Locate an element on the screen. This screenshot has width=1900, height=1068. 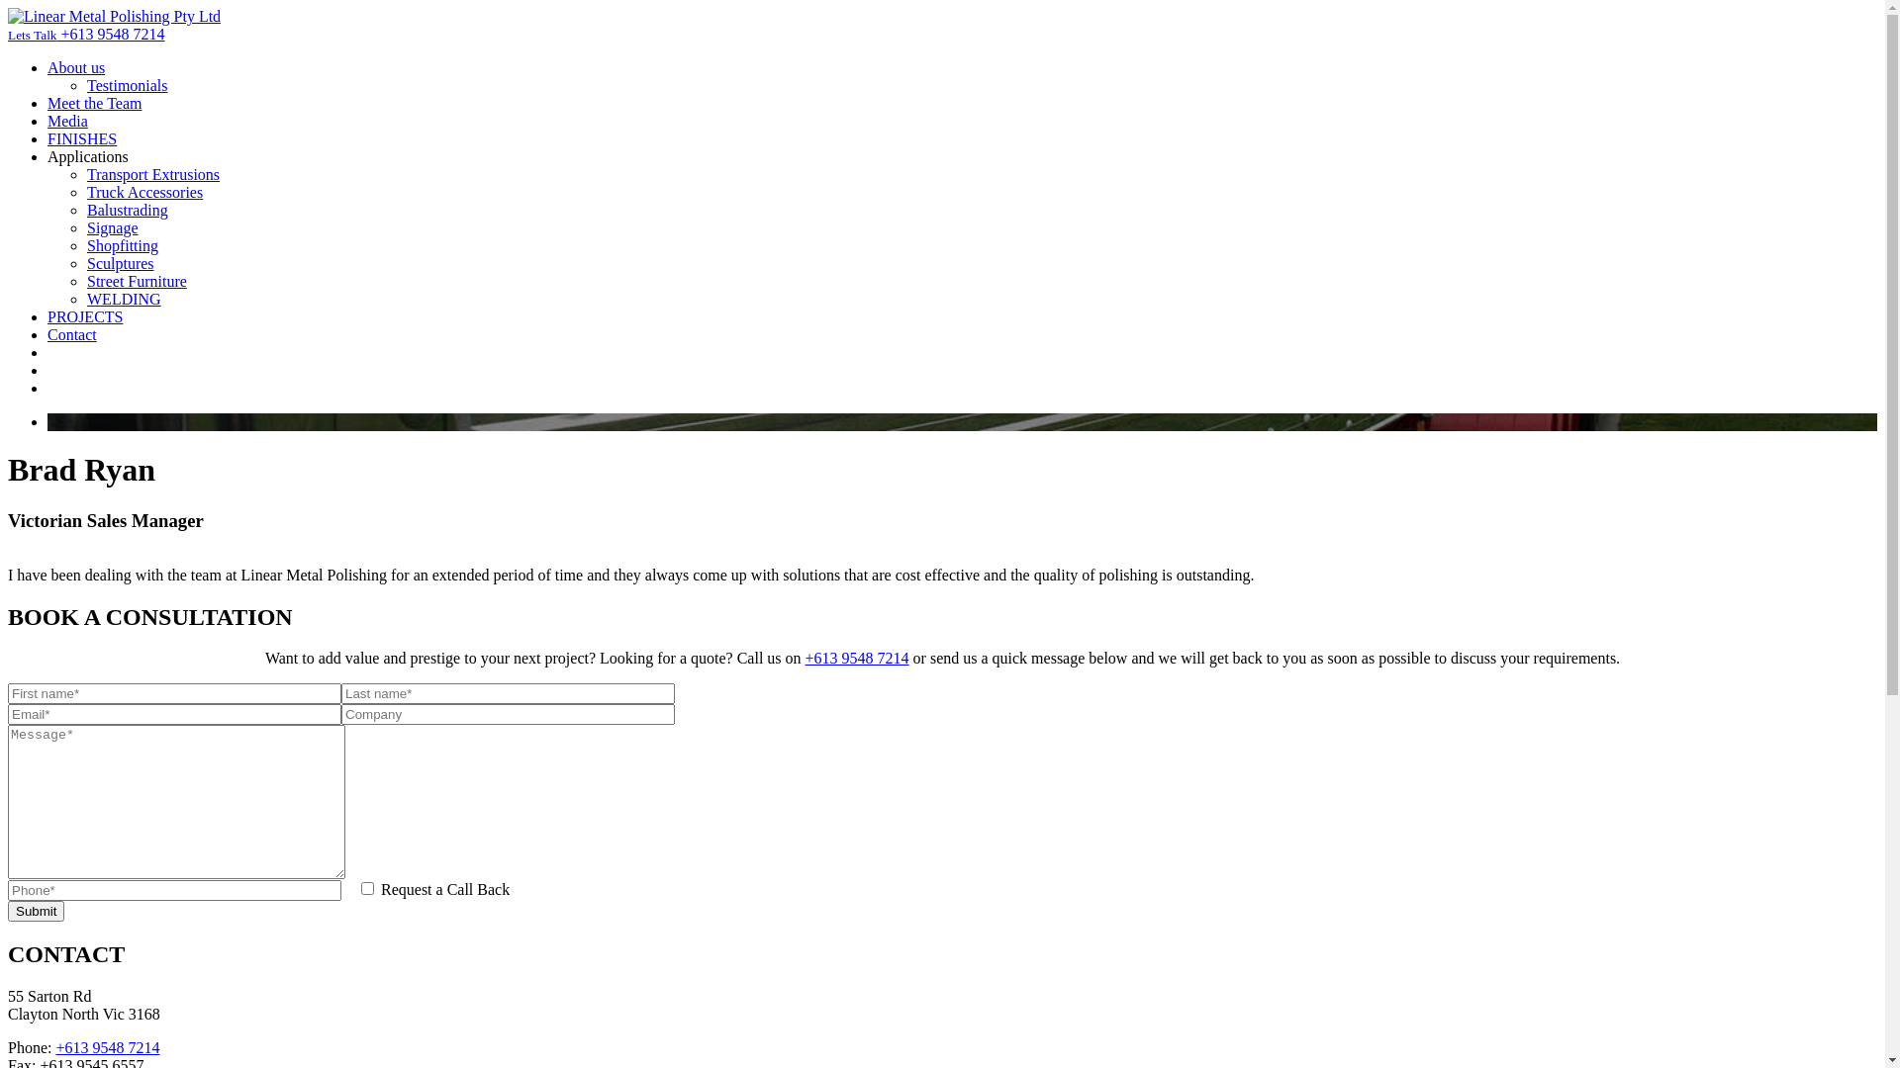
About us is located at coordinates (76, 67).